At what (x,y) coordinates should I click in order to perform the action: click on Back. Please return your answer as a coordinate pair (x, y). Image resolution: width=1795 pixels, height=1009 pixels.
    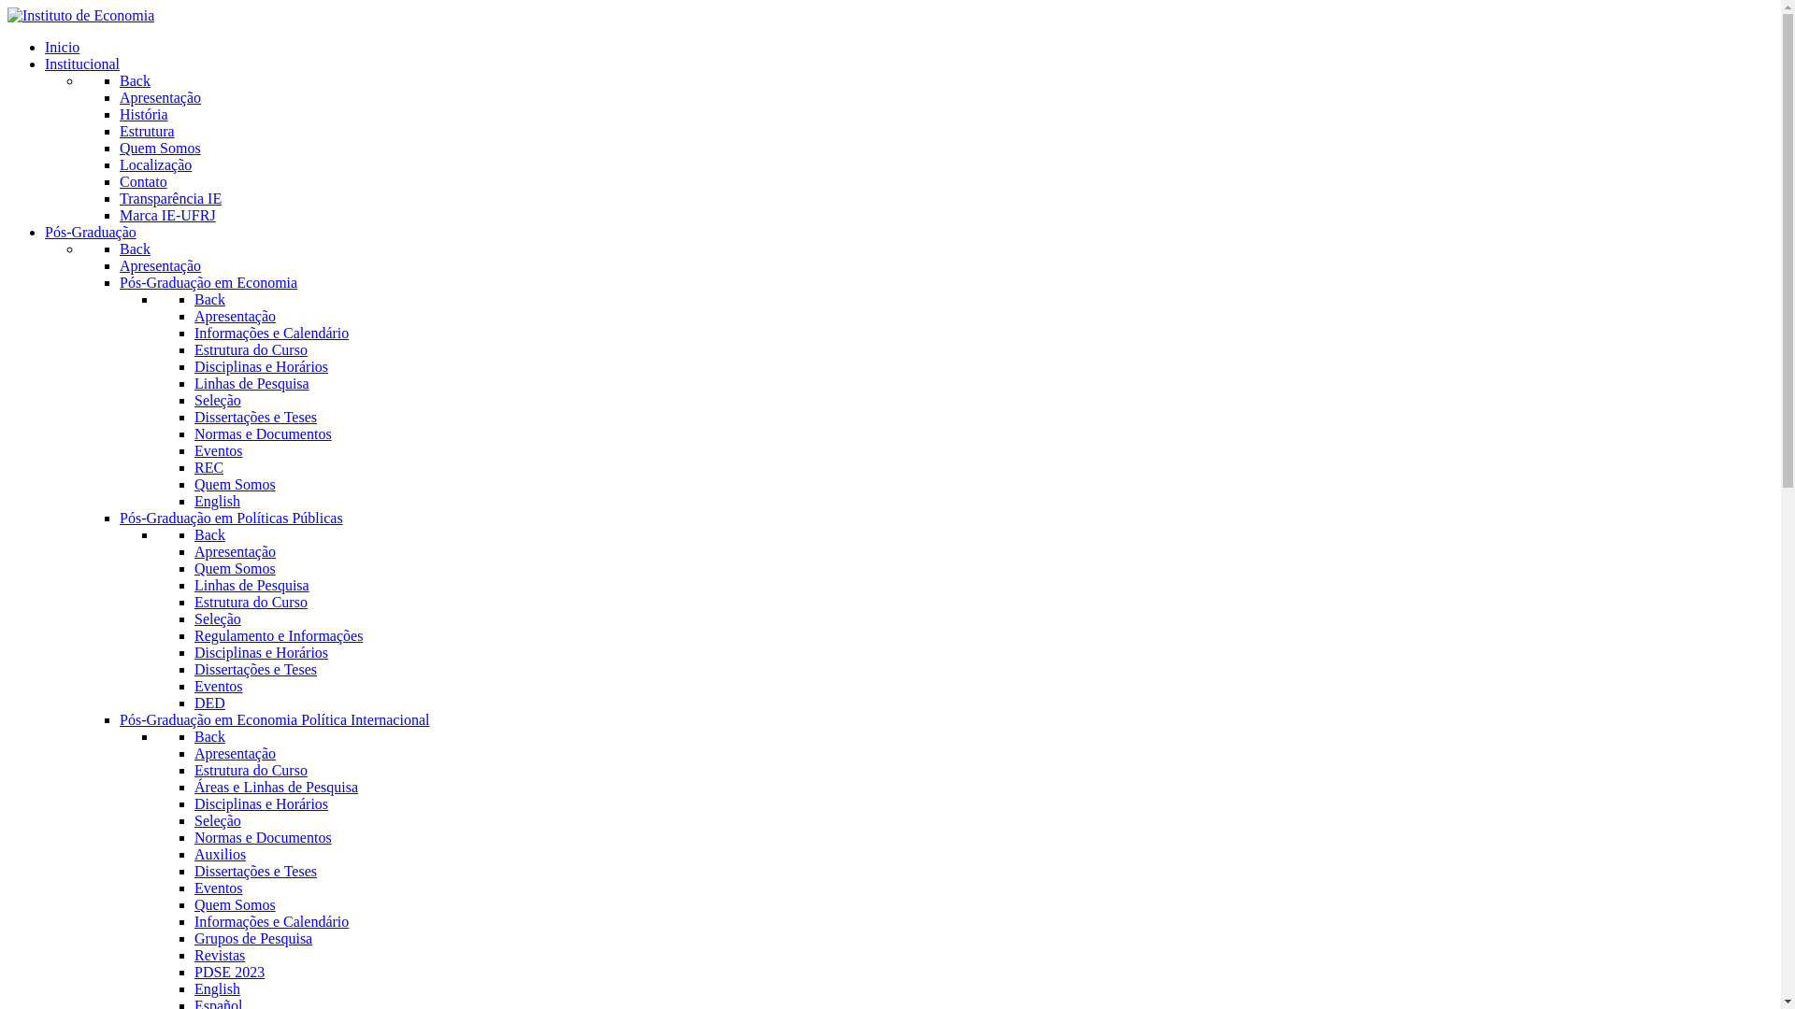
    Looking at the image, I should click on (209, 736).